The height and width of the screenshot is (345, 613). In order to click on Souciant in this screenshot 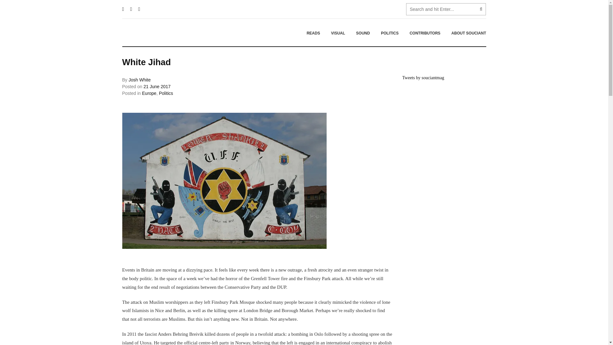, I will do `click(162, 33)`.